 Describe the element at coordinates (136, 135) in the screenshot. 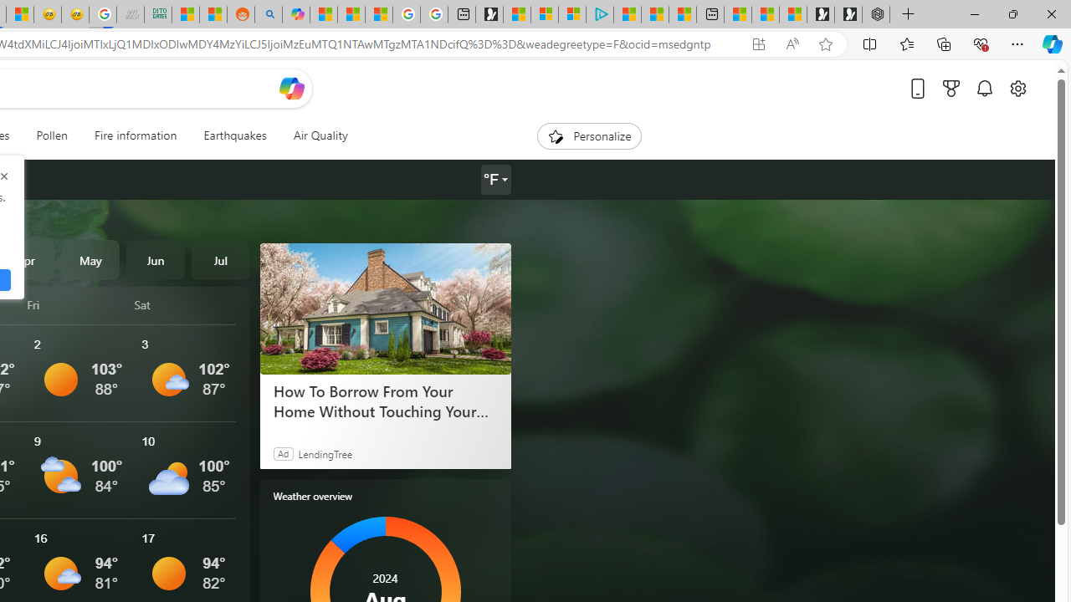

I see `Fire information` at that location.